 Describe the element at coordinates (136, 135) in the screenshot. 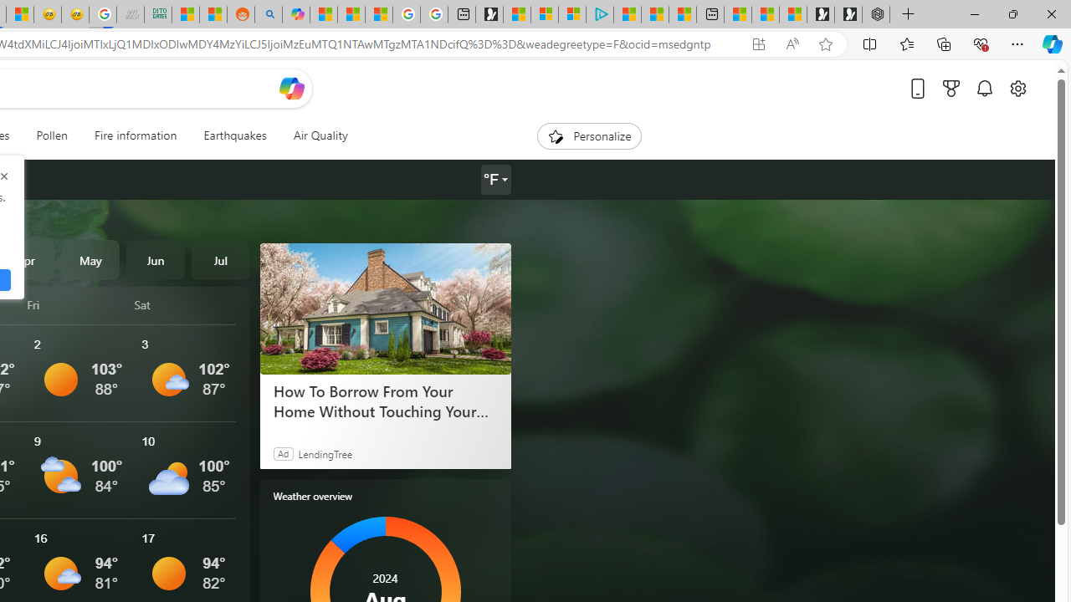

I see `Fire information` at that location.